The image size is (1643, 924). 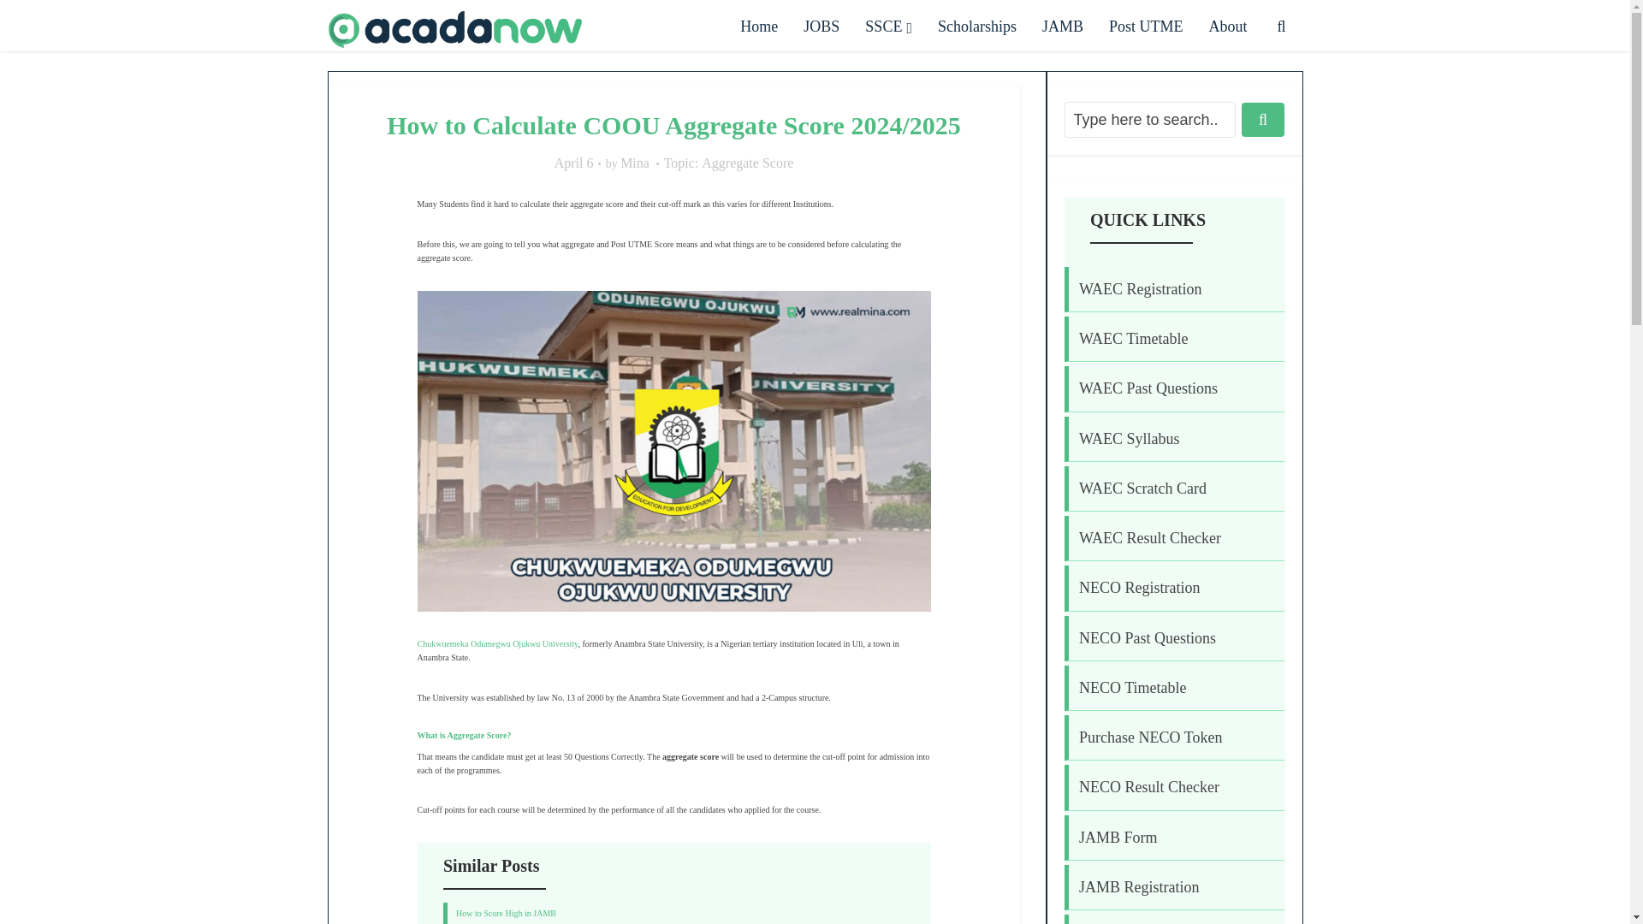 What do you see at coordinates (1145, 27) in the screenshot?
I see `Post UTME` at bounding box center [1145, 27].